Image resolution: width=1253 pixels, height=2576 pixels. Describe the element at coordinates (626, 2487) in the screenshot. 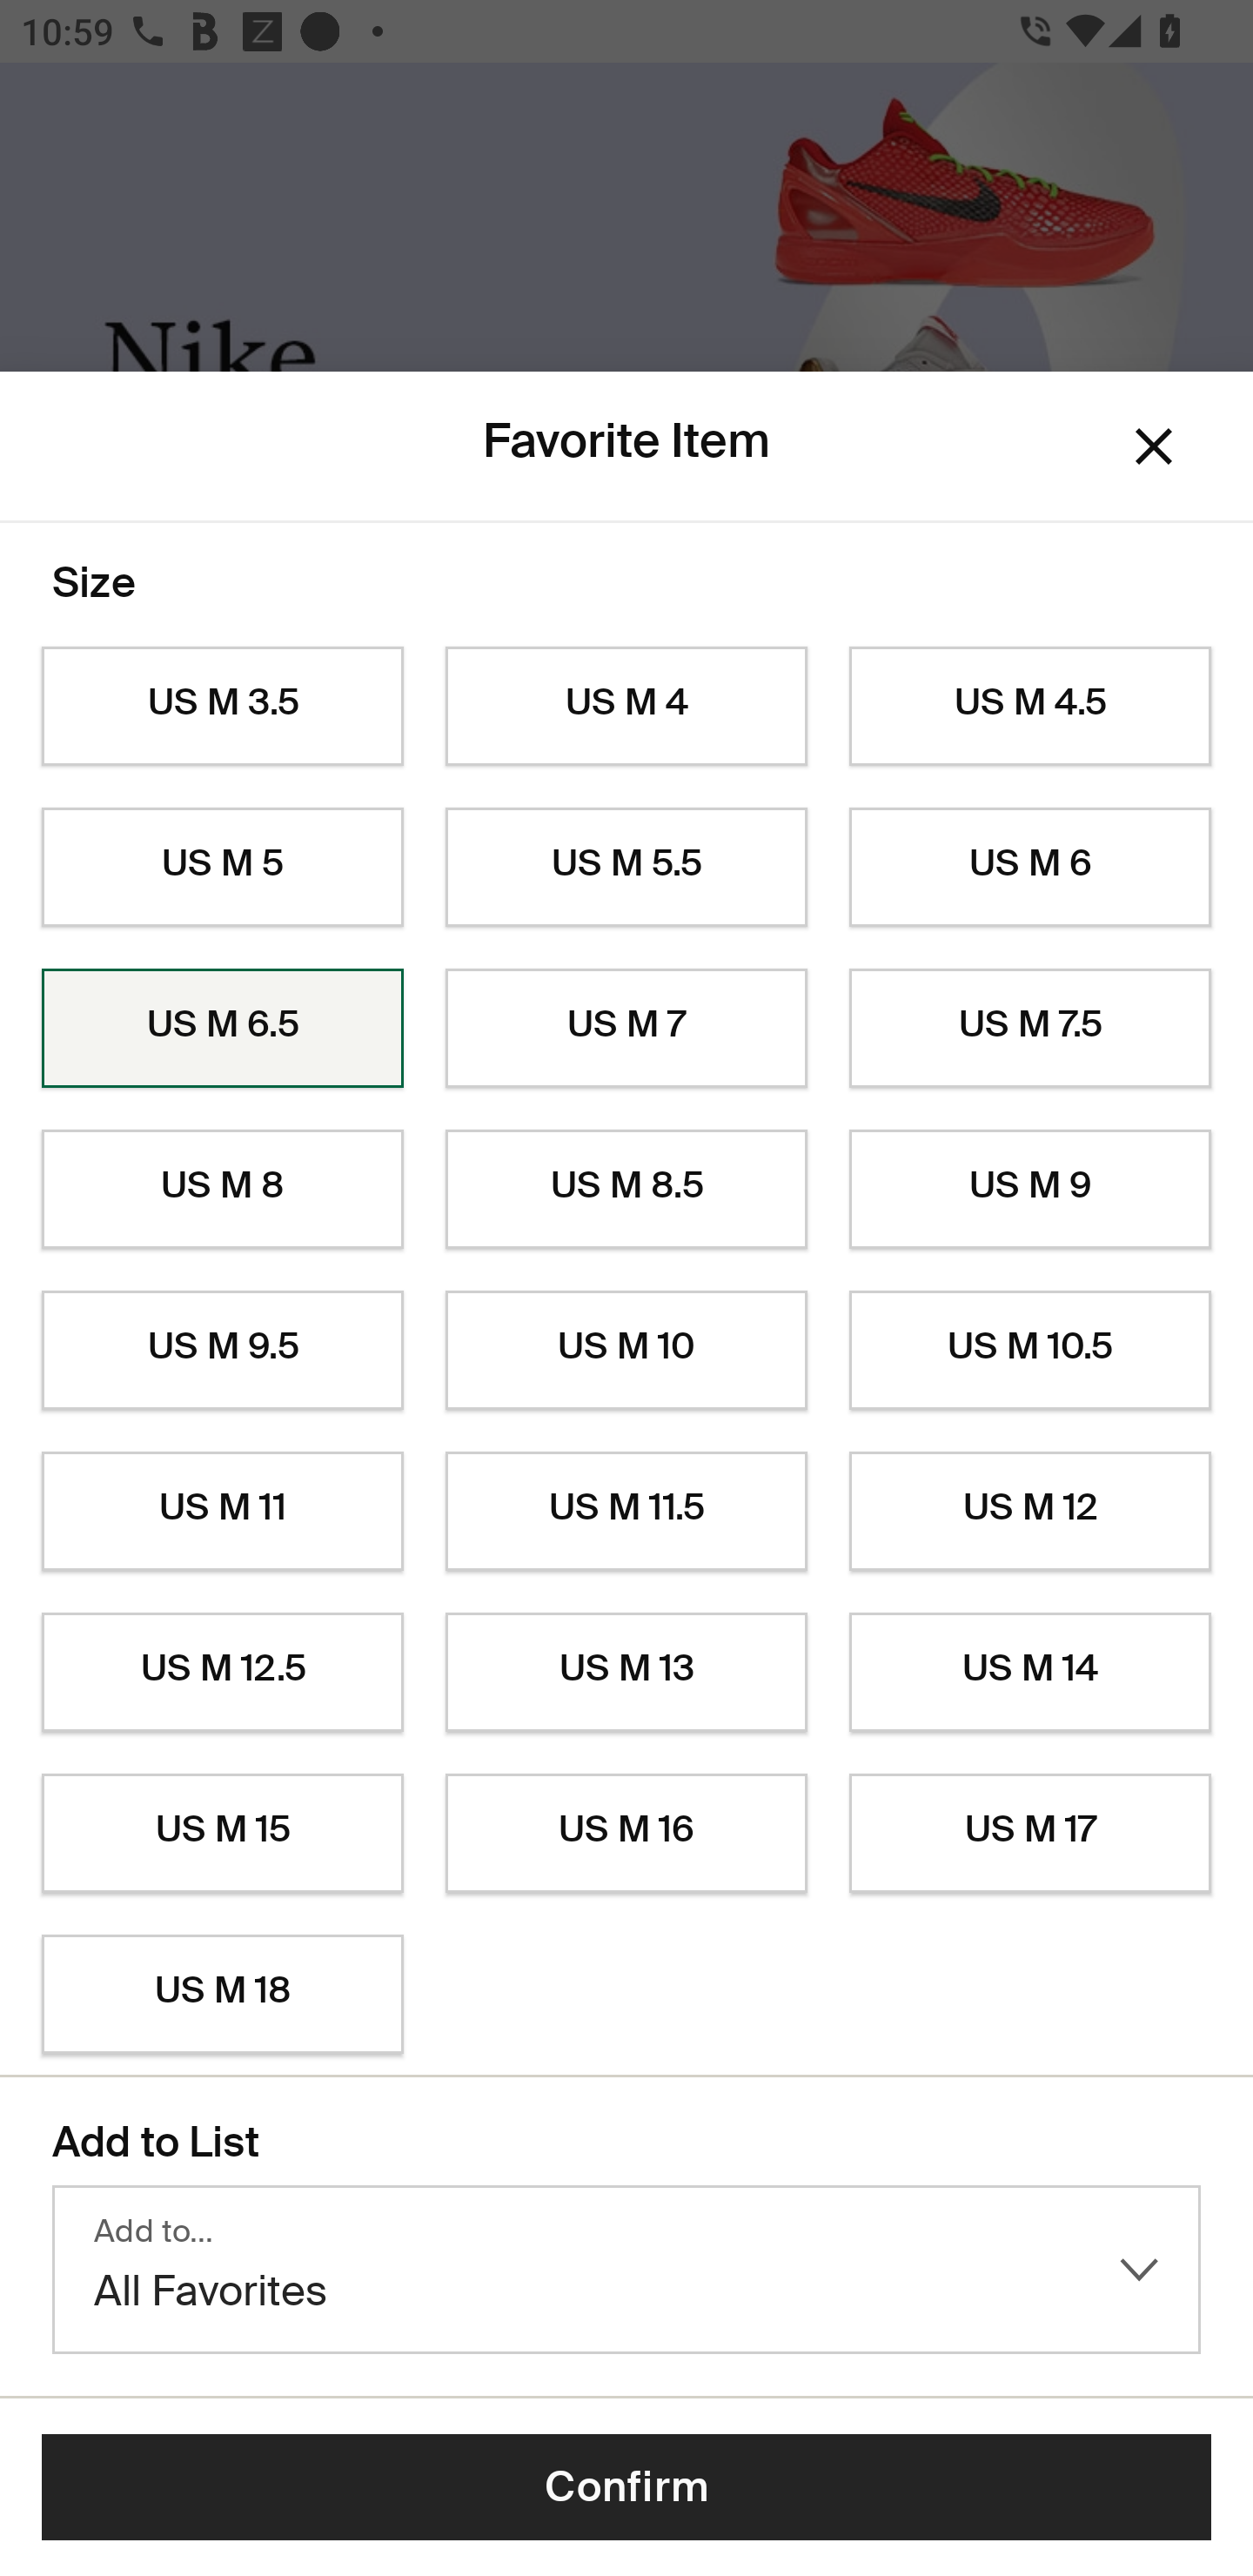

I see `Confirm` at that location.